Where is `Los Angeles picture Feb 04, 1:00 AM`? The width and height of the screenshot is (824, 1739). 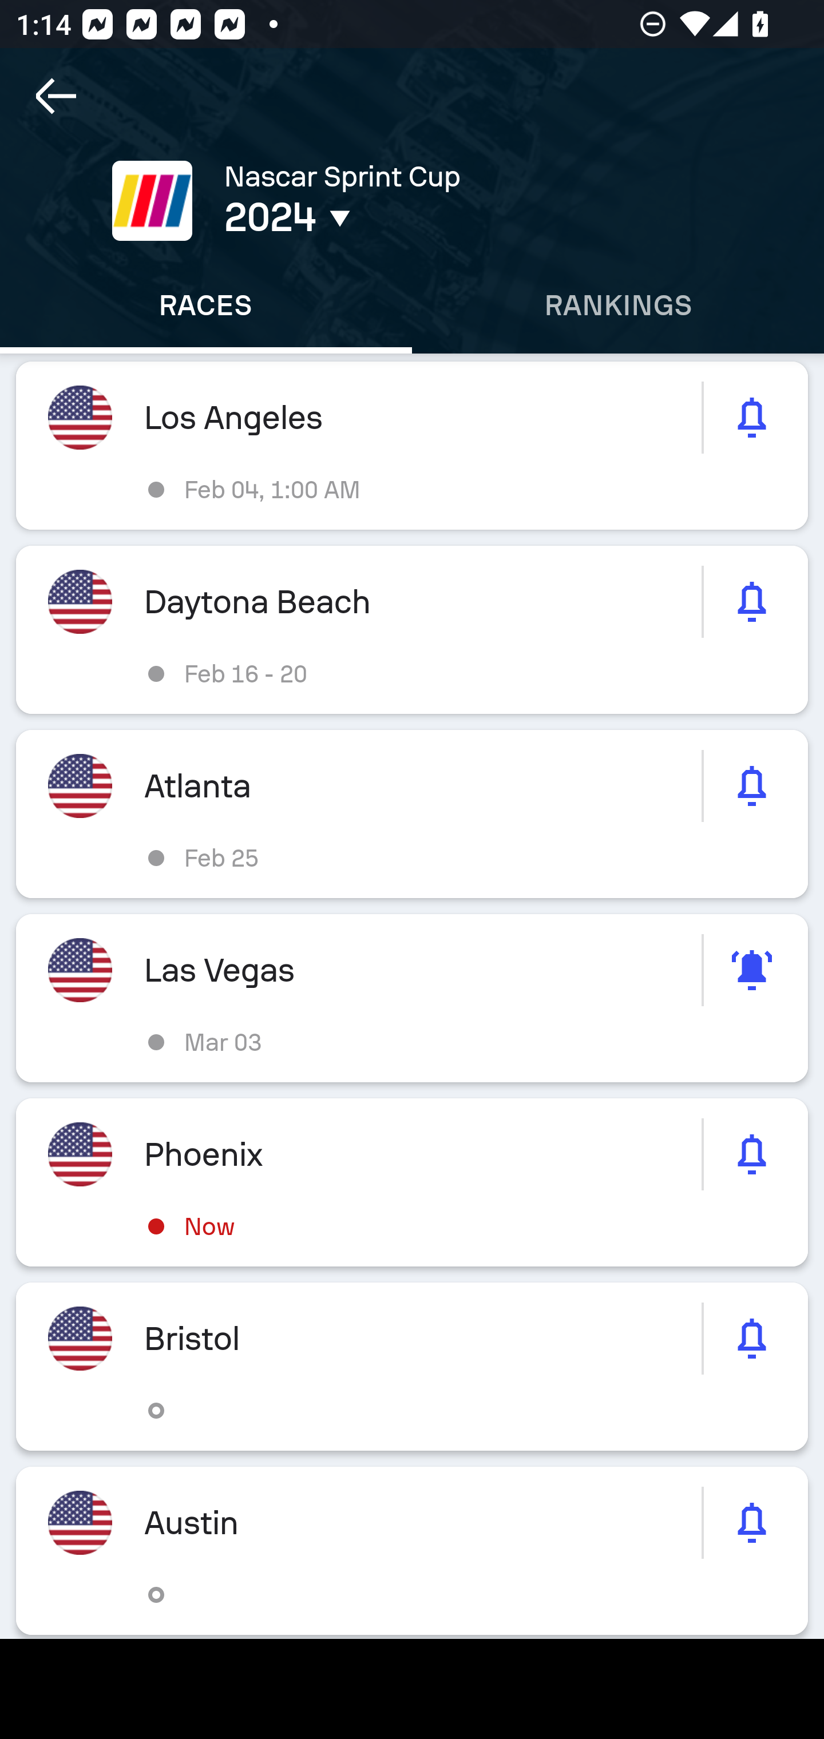 Los Angeles picture Feb 04, 1:00 AM is located at coordinates (412, 446).